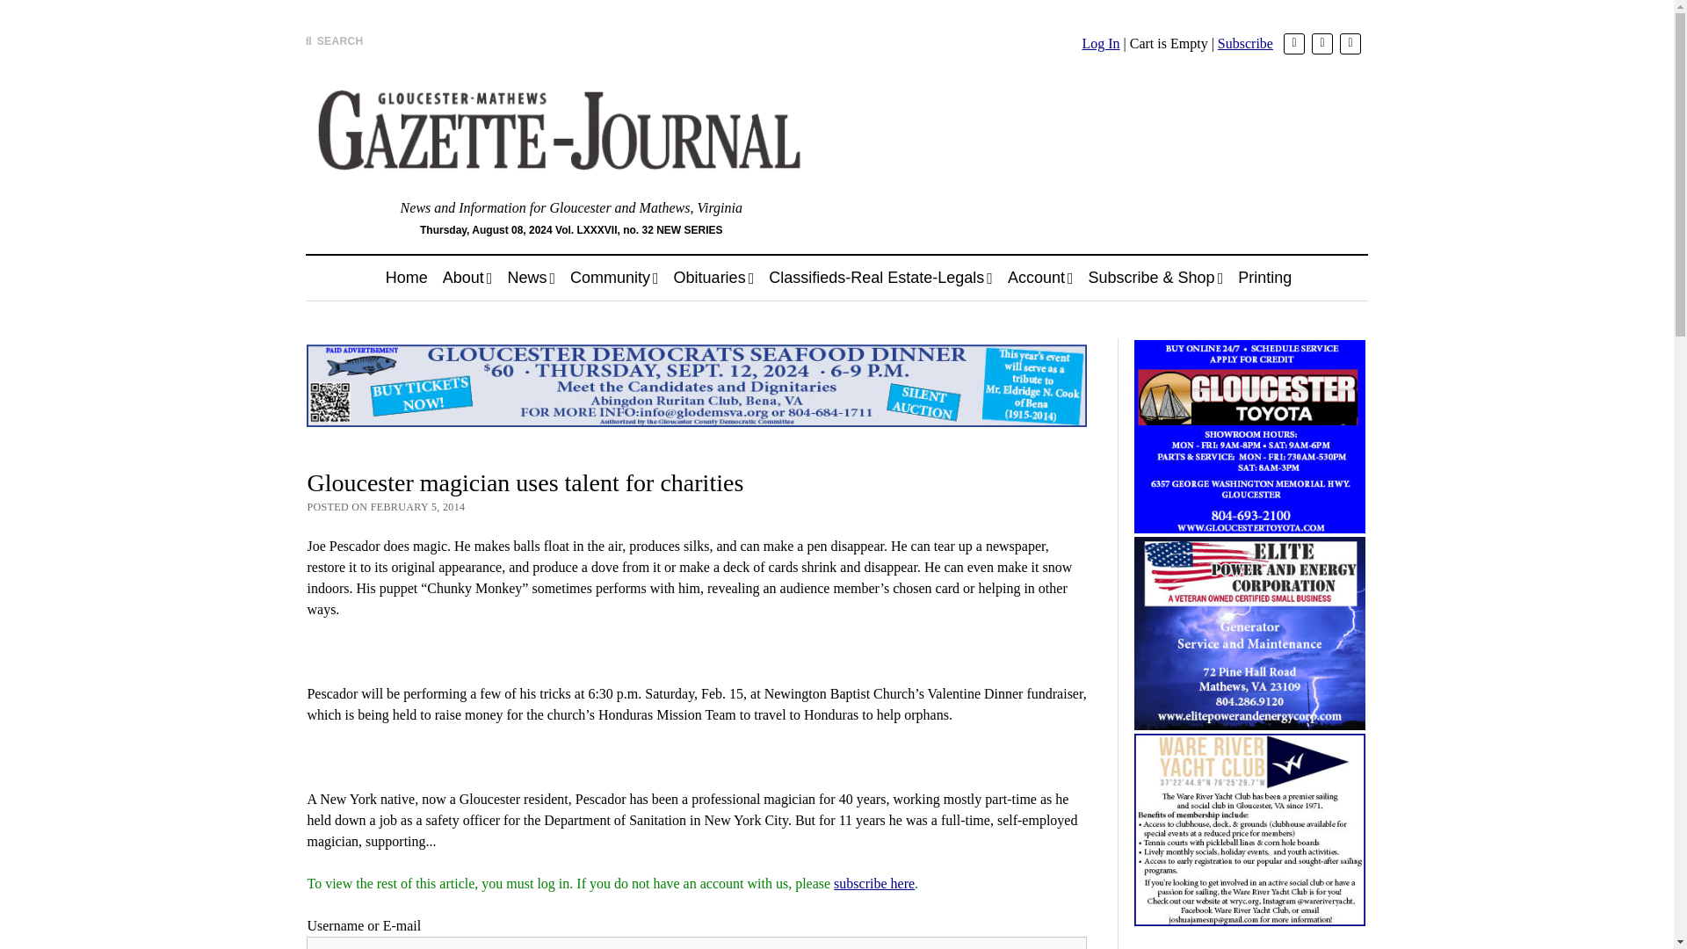  I want to click on Search, so click(1097, 149).